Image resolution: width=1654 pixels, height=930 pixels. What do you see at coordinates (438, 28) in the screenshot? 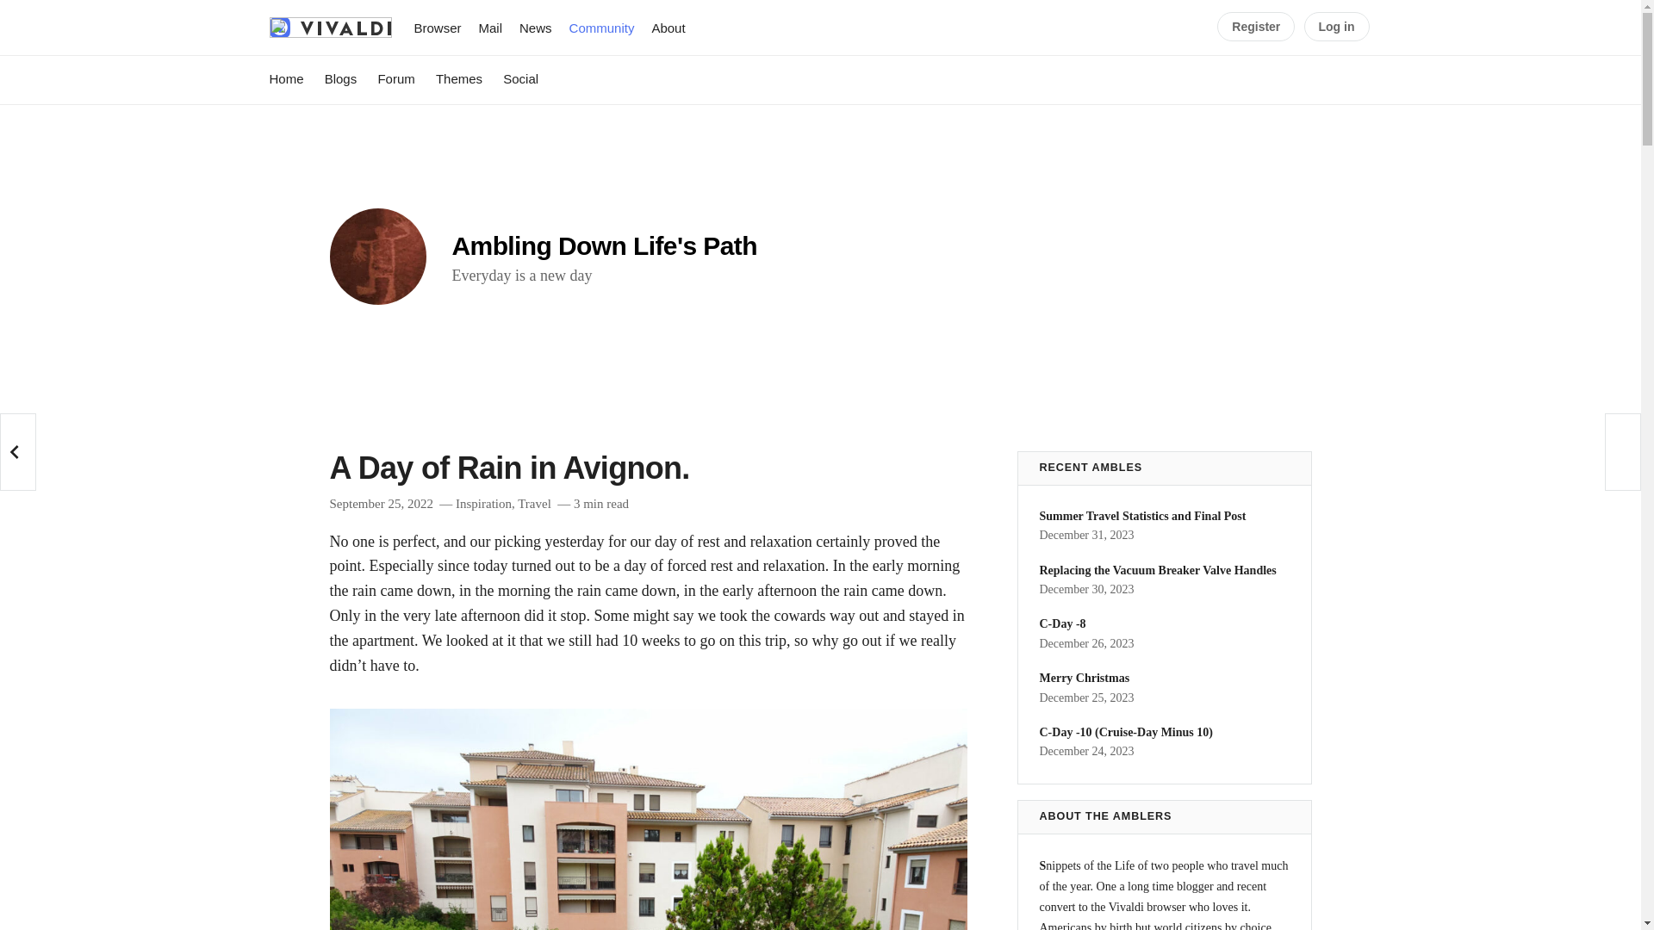
I see `Mail` at bounding box center [438, 28].